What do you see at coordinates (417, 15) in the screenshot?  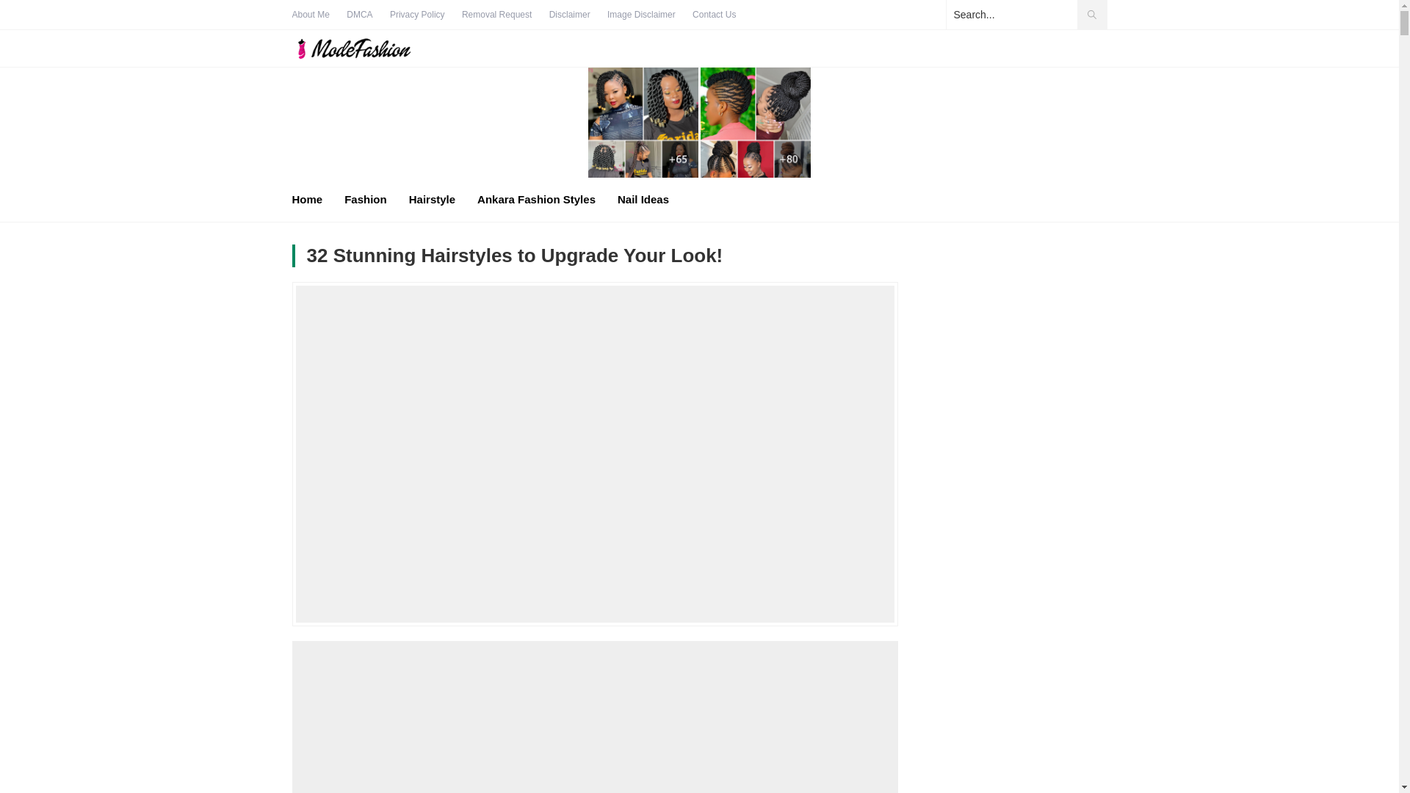 I see `Privacy Policy` at bounding box center [417, 15].